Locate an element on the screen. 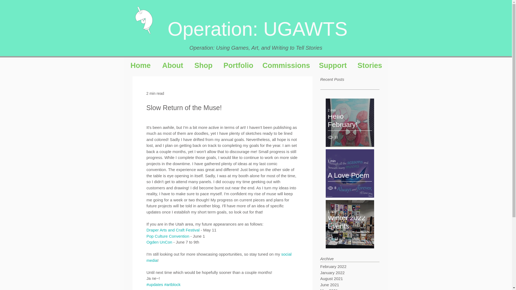 The image size is (516, 290). A Love Poem is located at coordinates (350, 178).